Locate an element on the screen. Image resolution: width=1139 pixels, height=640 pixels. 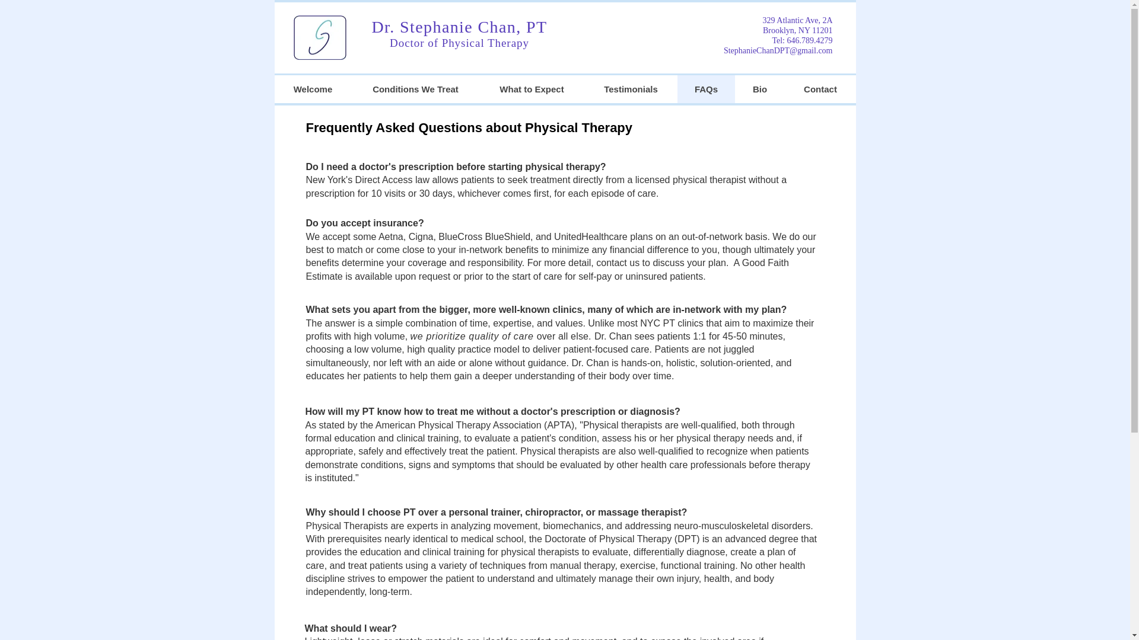
Bio is located at coordinates (759, 89).